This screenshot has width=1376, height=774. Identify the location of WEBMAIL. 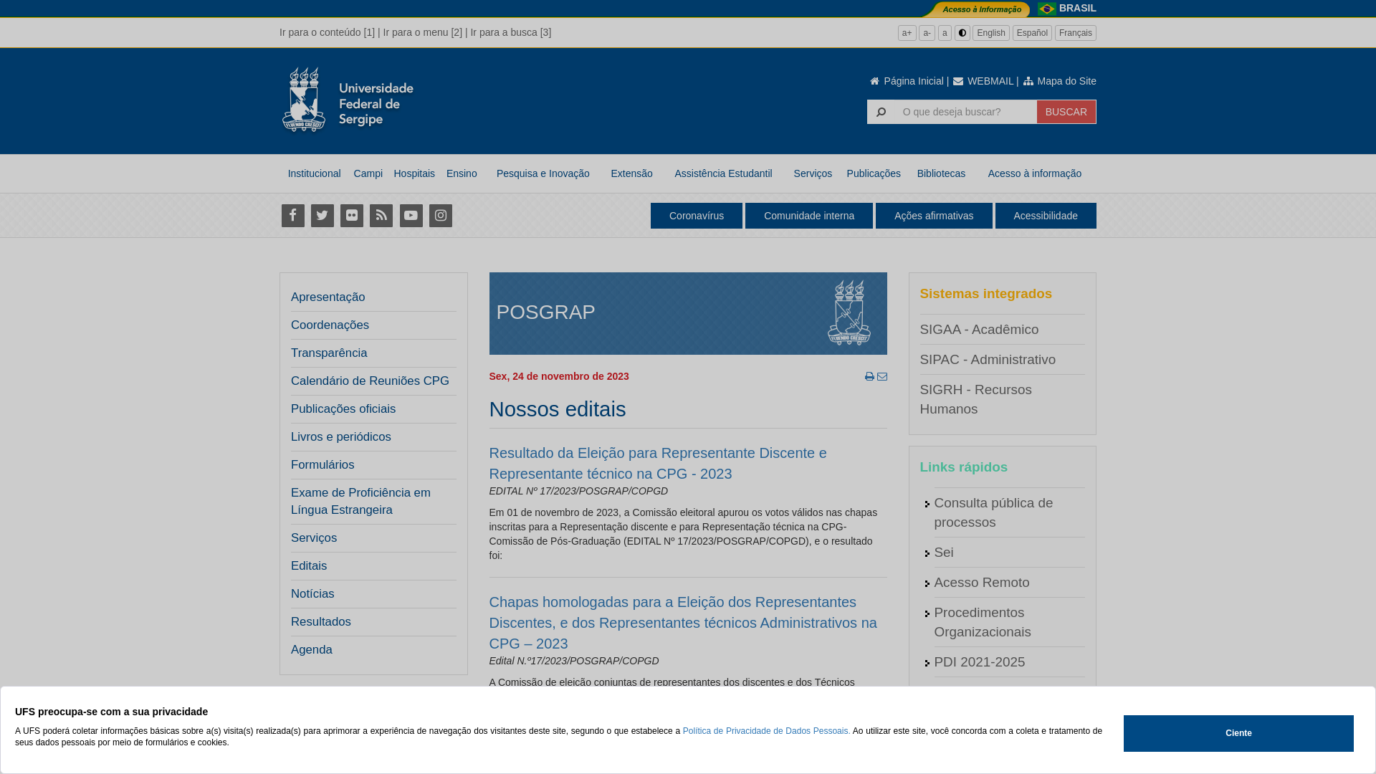
(983, 81).